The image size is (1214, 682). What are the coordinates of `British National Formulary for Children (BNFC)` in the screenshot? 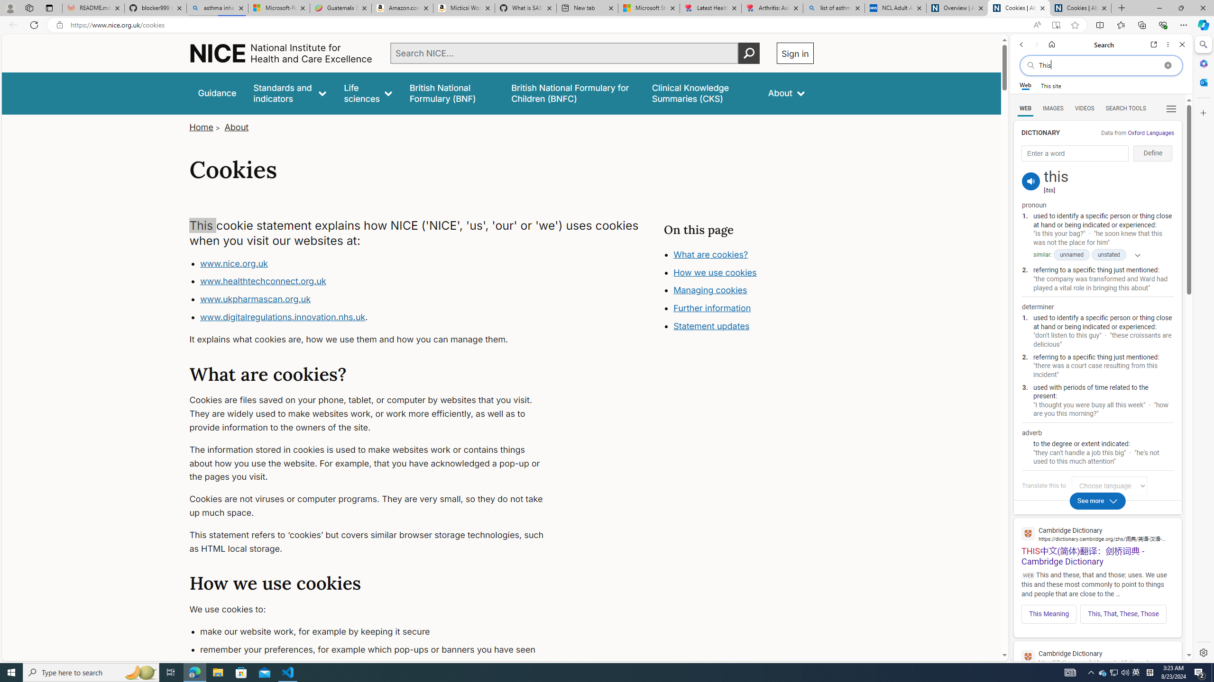 It's located at (573, 93).